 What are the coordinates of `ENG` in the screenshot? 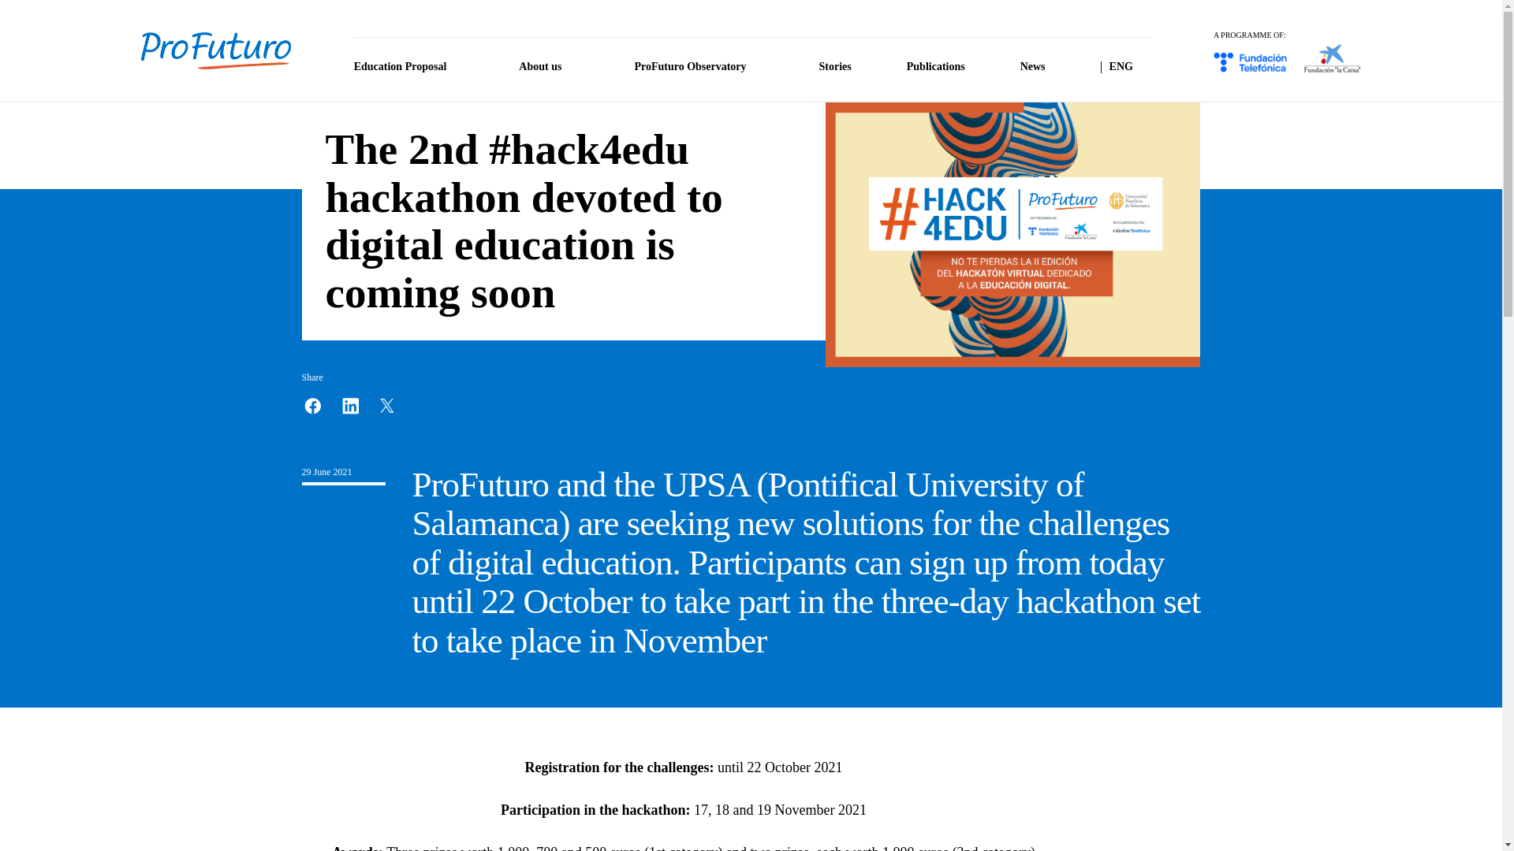 It's located at (1130, 74).